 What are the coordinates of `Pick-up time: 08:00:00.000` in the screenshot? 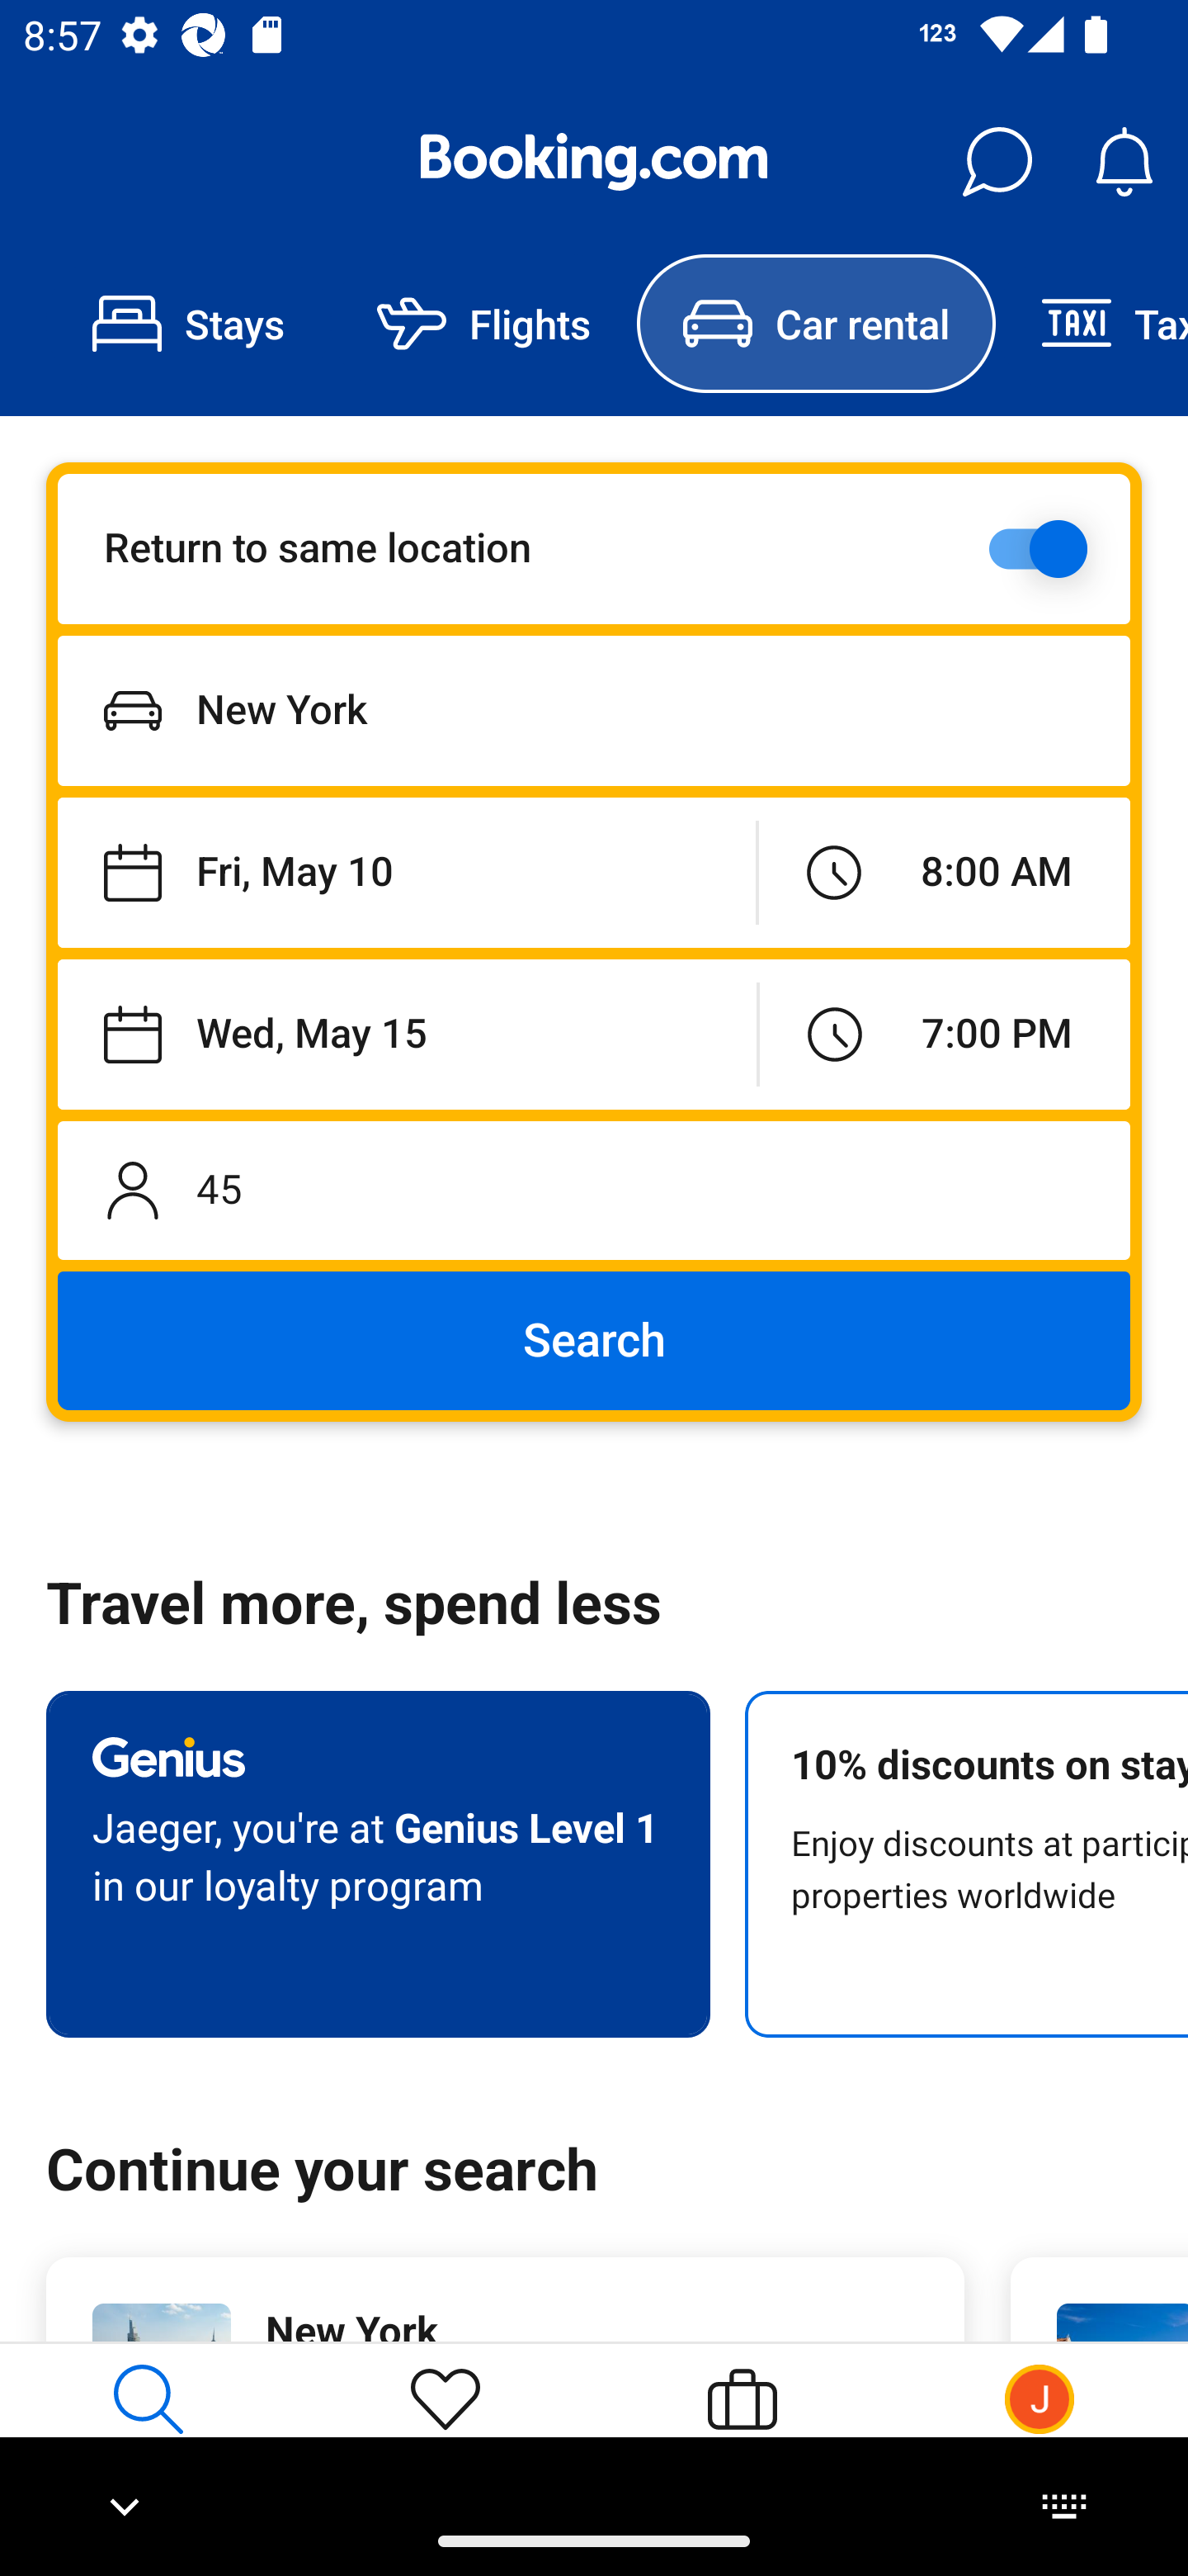 It's located at (944, 874).